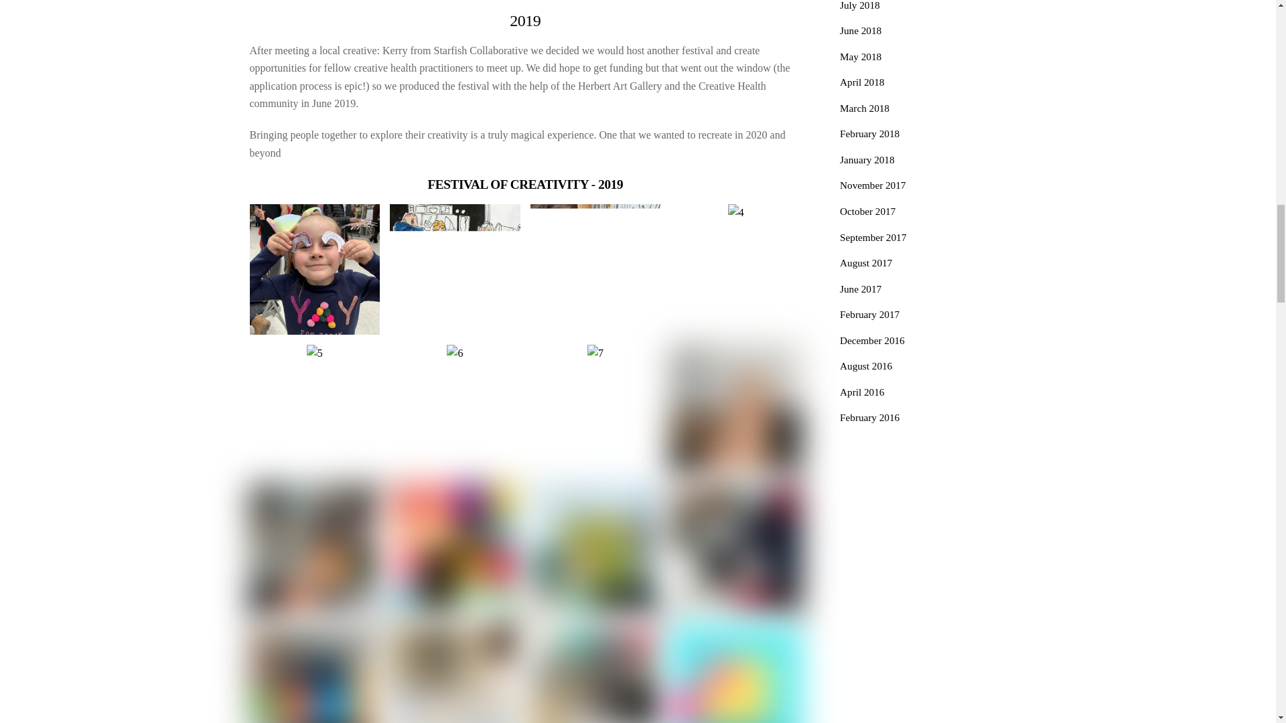  What do you see at coordinates (314, 269) in the screenshot?
I see `rainbows!` at bounding box center [314, 269].